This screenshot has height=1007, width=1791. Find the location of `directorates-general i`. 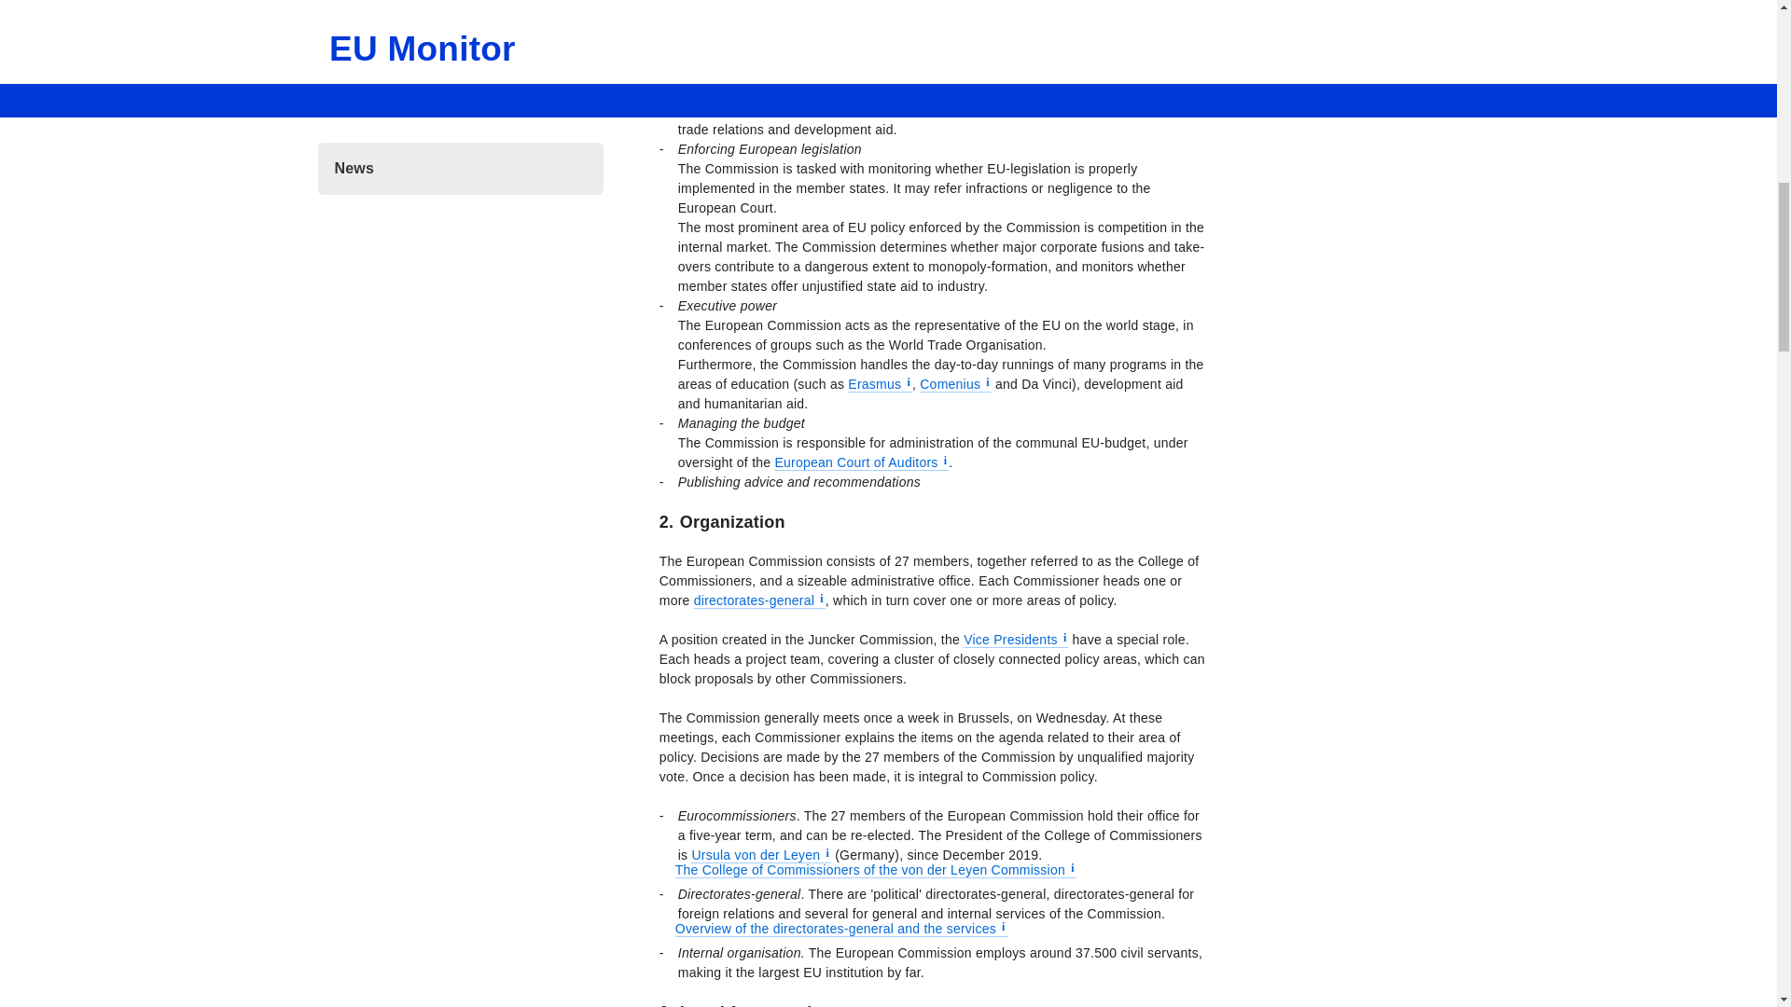

directorates-general i is located at coordinates (759, 600).